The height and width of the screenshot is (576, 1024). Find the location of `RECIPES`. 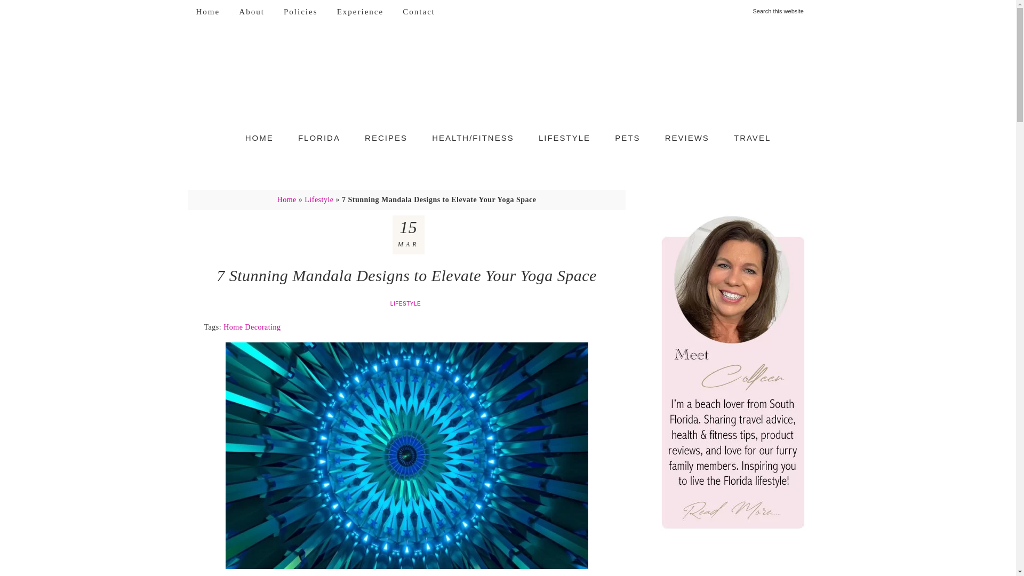

RECIPES is located at coordinates (386, 138).